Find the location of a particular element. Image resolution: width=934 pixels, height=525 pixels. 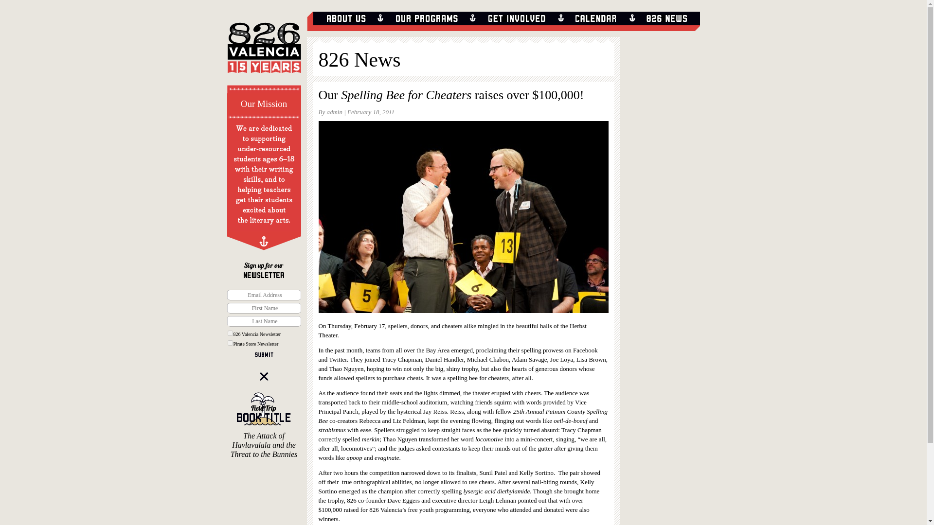

submit is located at coordinates (264, 354).